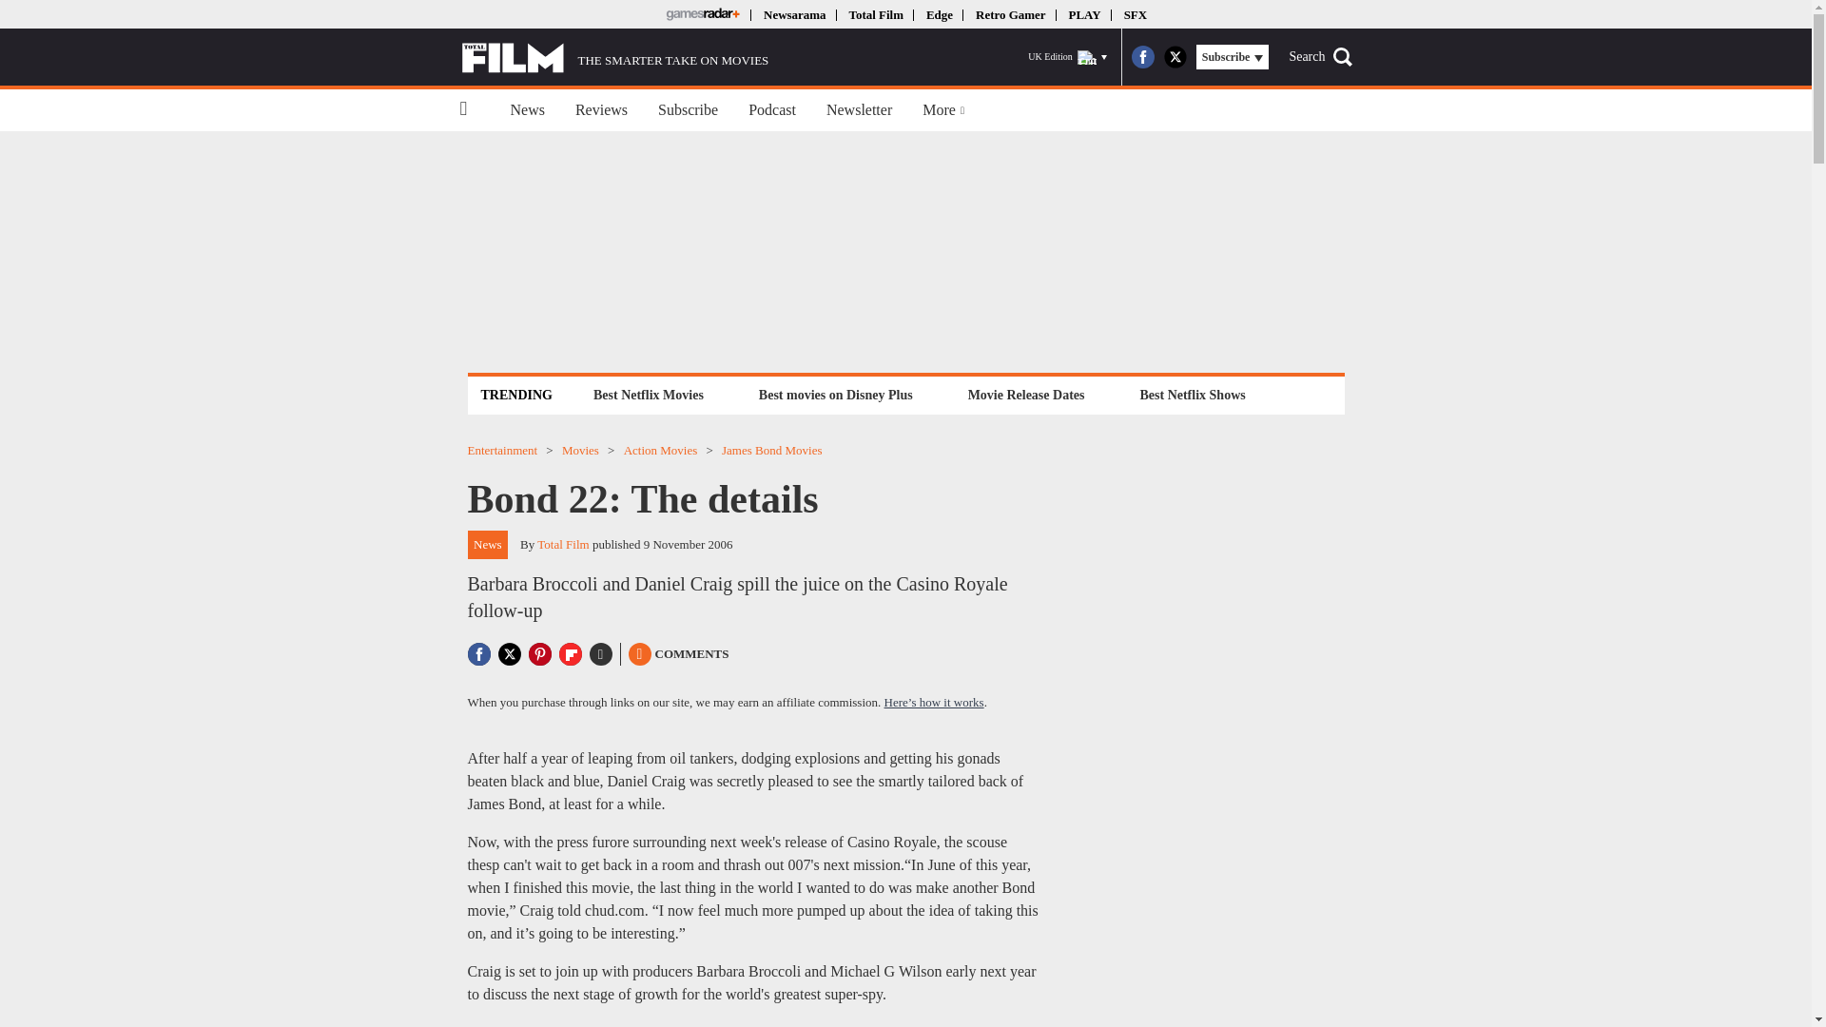 The height and width of the screenshot is (1027, 1826). I want to click on Best Netflix Movies, so click(648, 394).